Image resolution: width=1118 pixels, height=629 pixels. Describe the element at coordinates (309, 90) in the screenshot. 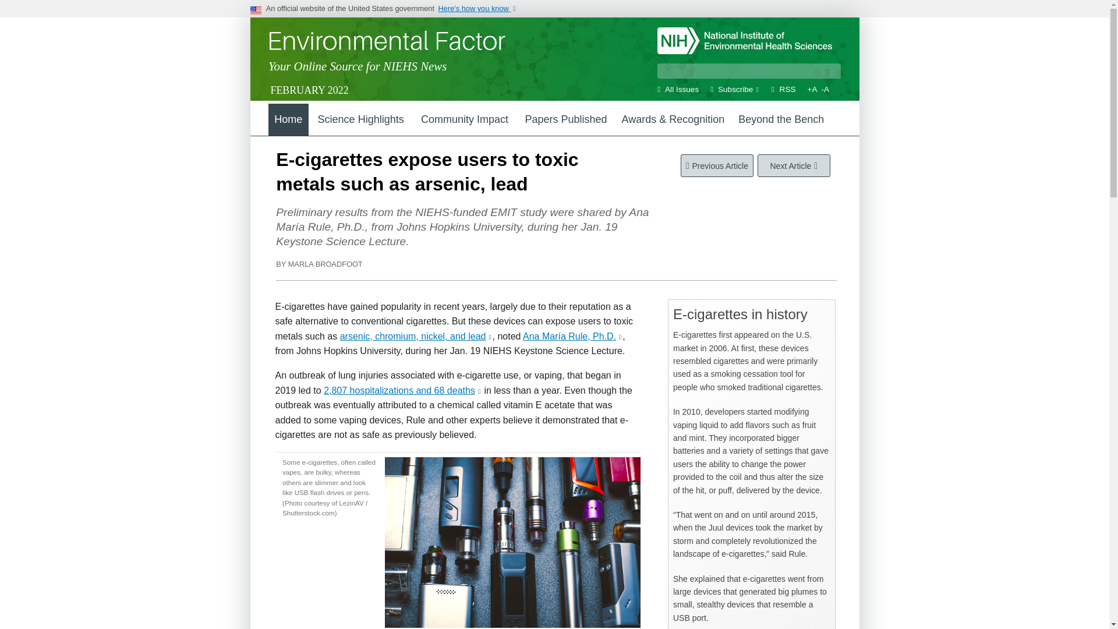

I see `FEBRUARY 2022` at that location.